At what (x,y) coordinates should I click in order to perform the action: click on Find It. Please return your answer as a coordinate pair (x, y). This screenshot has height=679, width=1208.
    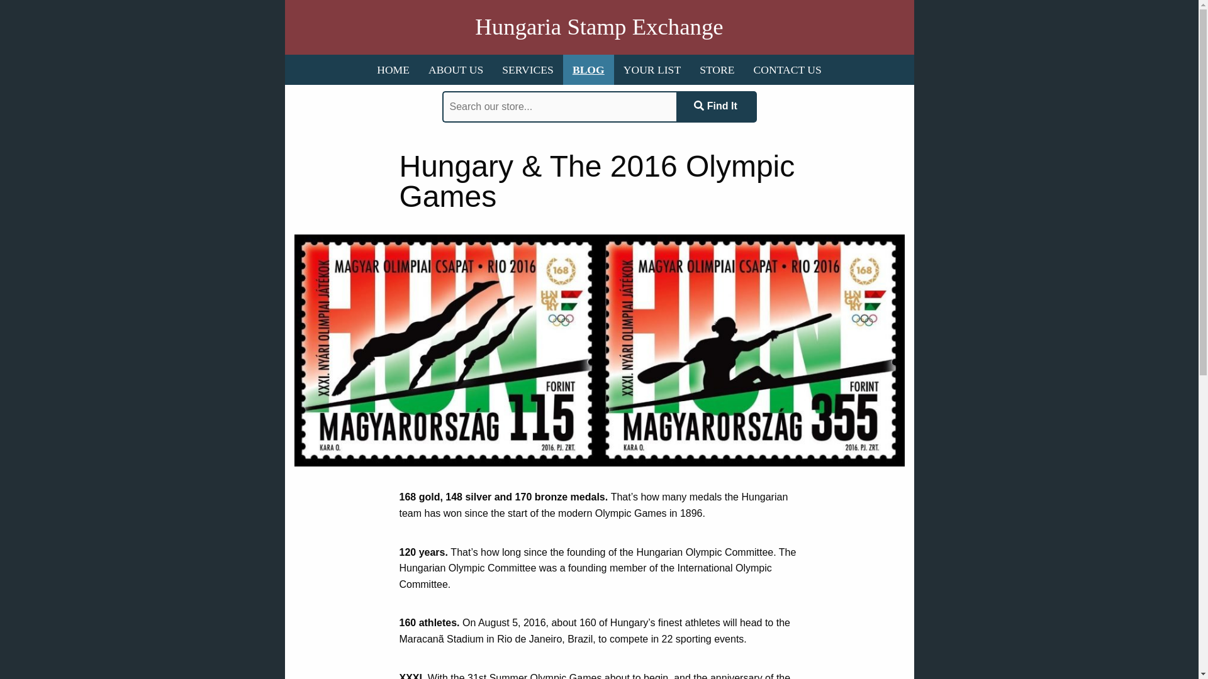
    Looking at the image, I should click on (715, 107).